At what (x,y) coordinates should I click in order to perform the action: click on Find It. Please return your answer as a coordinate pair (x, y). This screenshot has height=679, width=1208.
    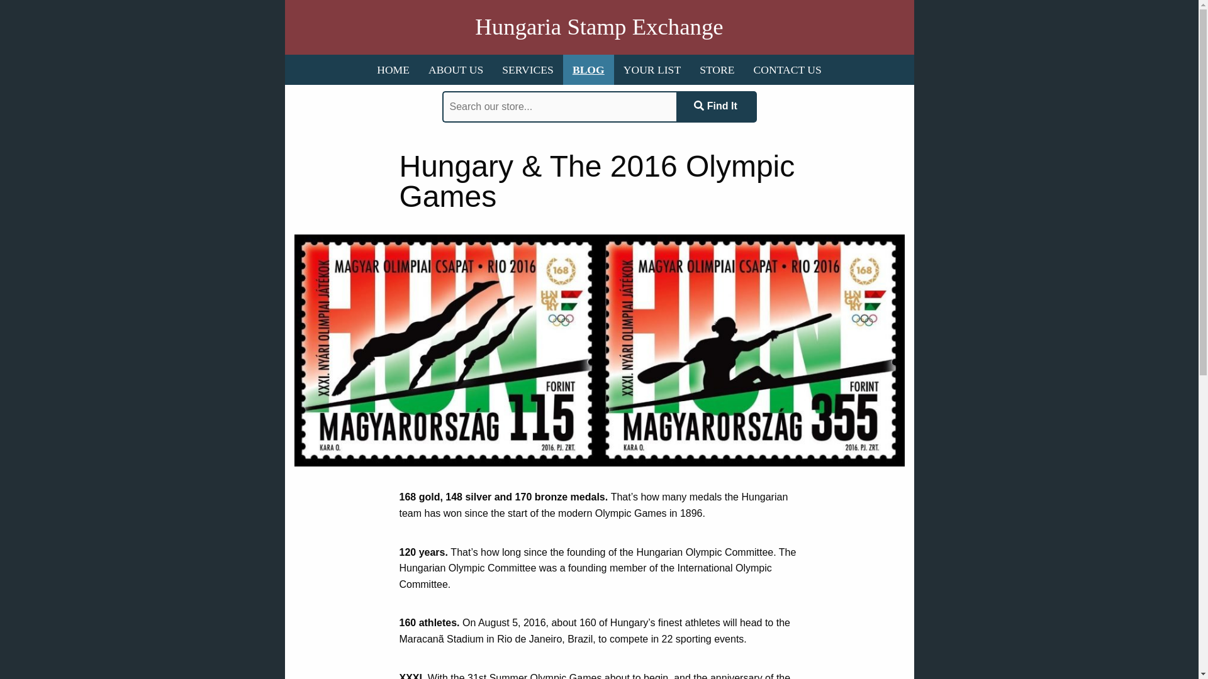
    Looking at the image, I should click on (715, 107).